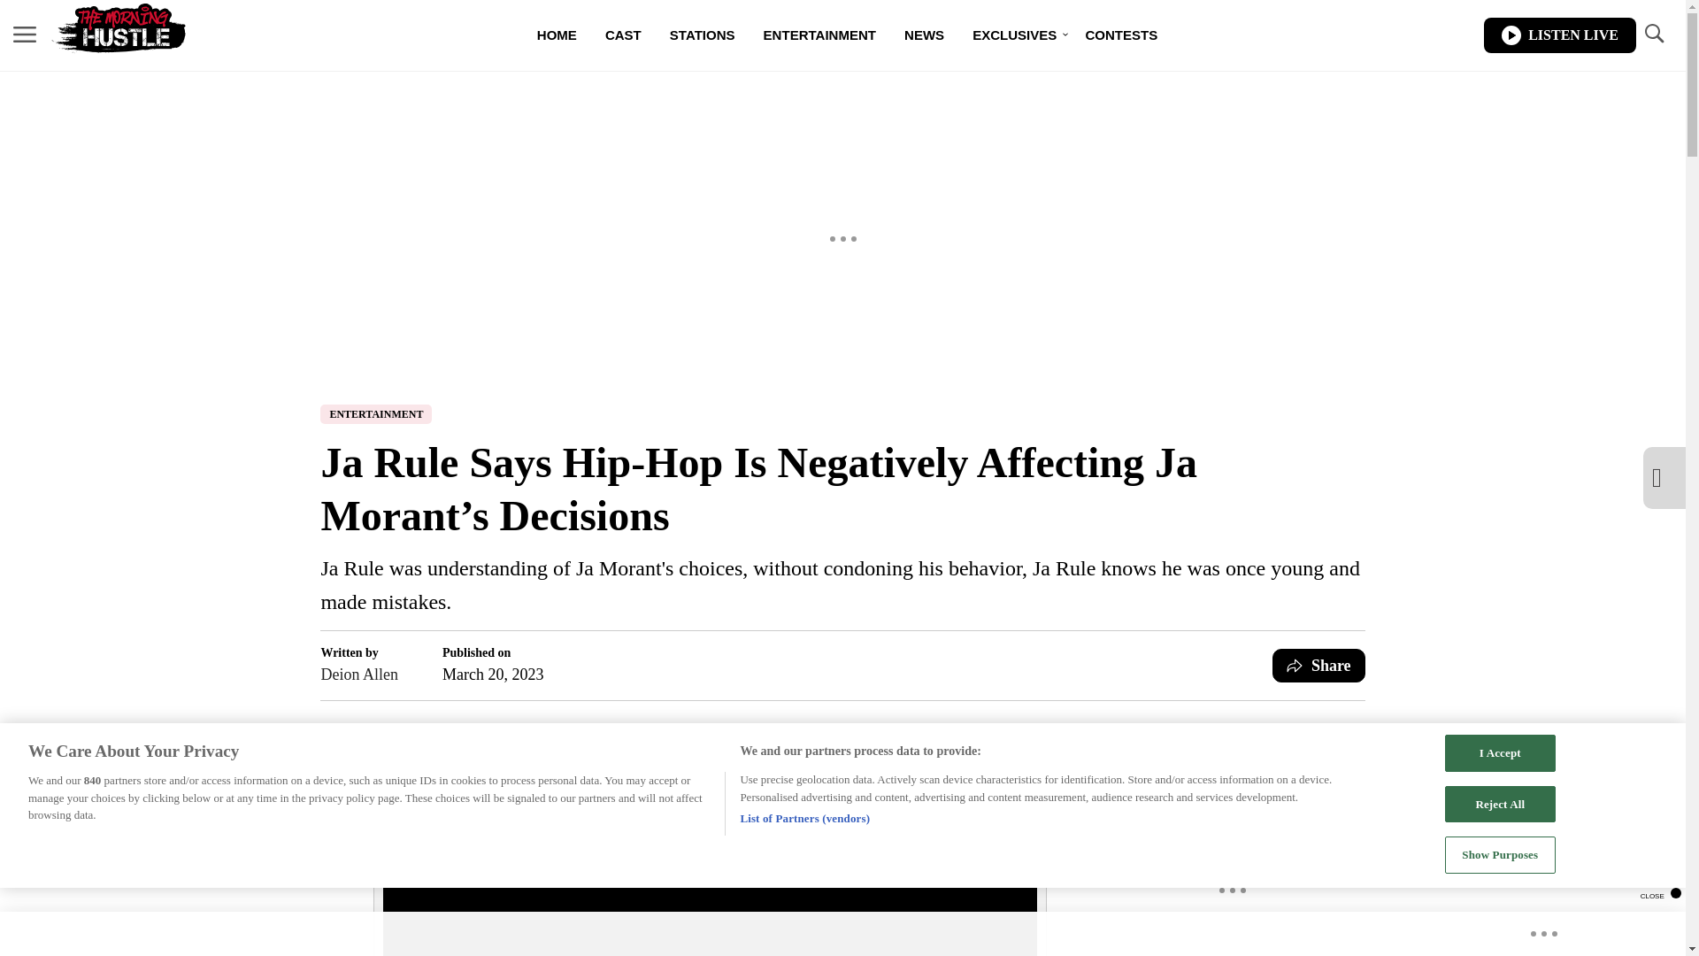  I want to click on Deion Allen, so click(359, 675).